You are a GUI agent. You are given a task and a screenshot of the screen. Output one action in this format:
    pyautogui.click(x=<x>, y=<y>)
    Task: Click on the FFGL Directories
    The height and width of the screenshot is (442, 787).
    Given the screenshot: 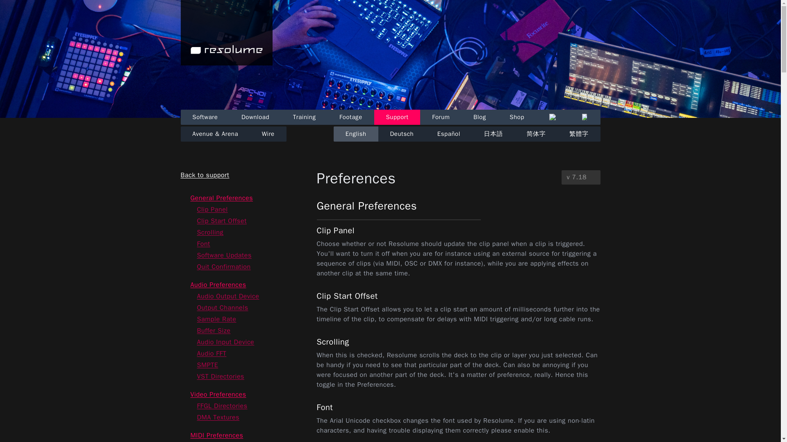 What is the action you would take?
    pyautogui.click(x=222, y=406)
    